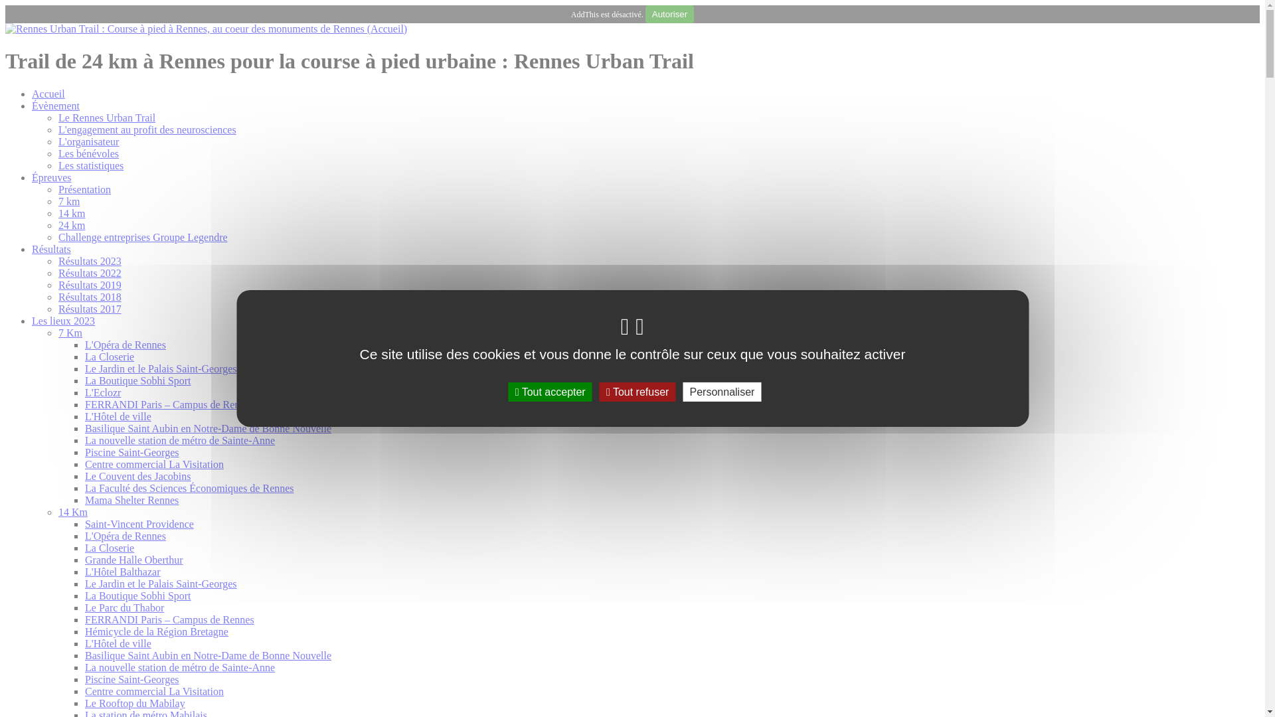 This screenshot has width=1275, height=717. I want to click on 7 km, so click(69, 201).